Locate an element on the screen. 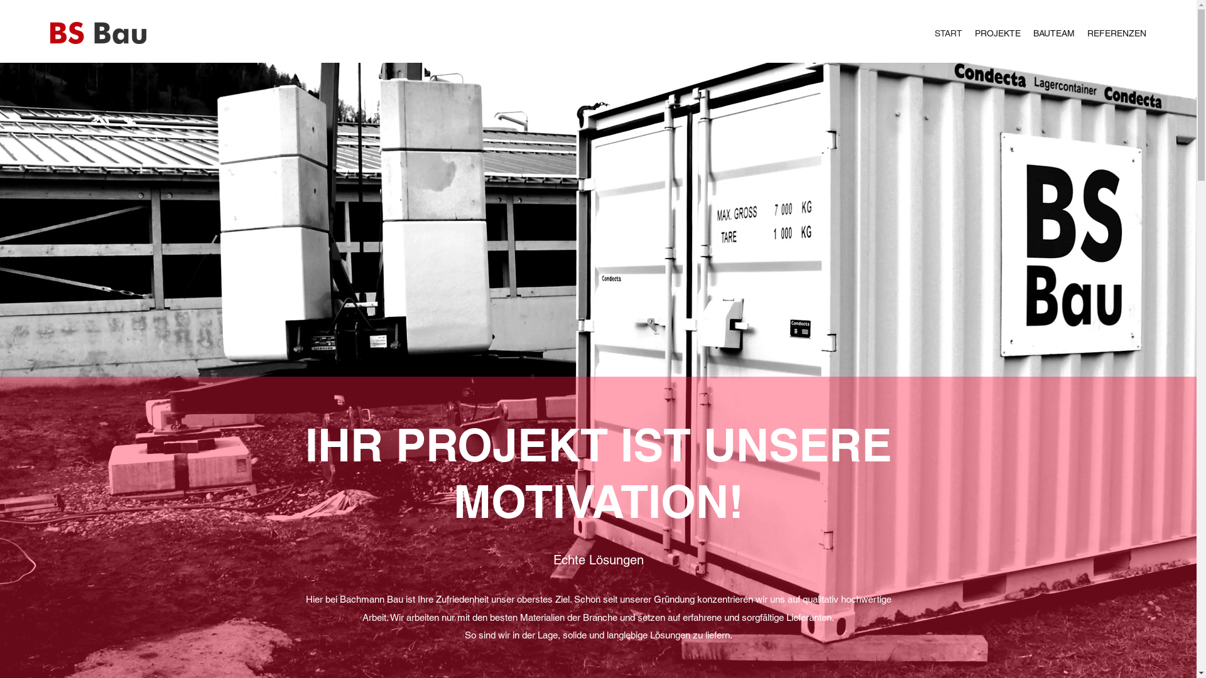  REFERENZEN is located at coordinates (1117, 33).